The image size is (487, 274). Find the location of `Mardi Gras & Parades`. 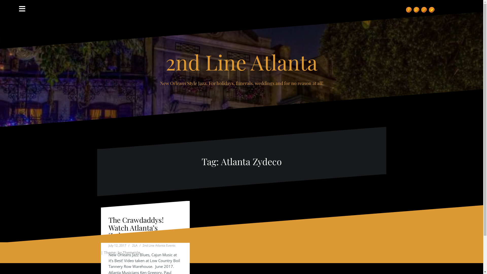

Mardi Gras & Parades is located at coordinates (353, 5).